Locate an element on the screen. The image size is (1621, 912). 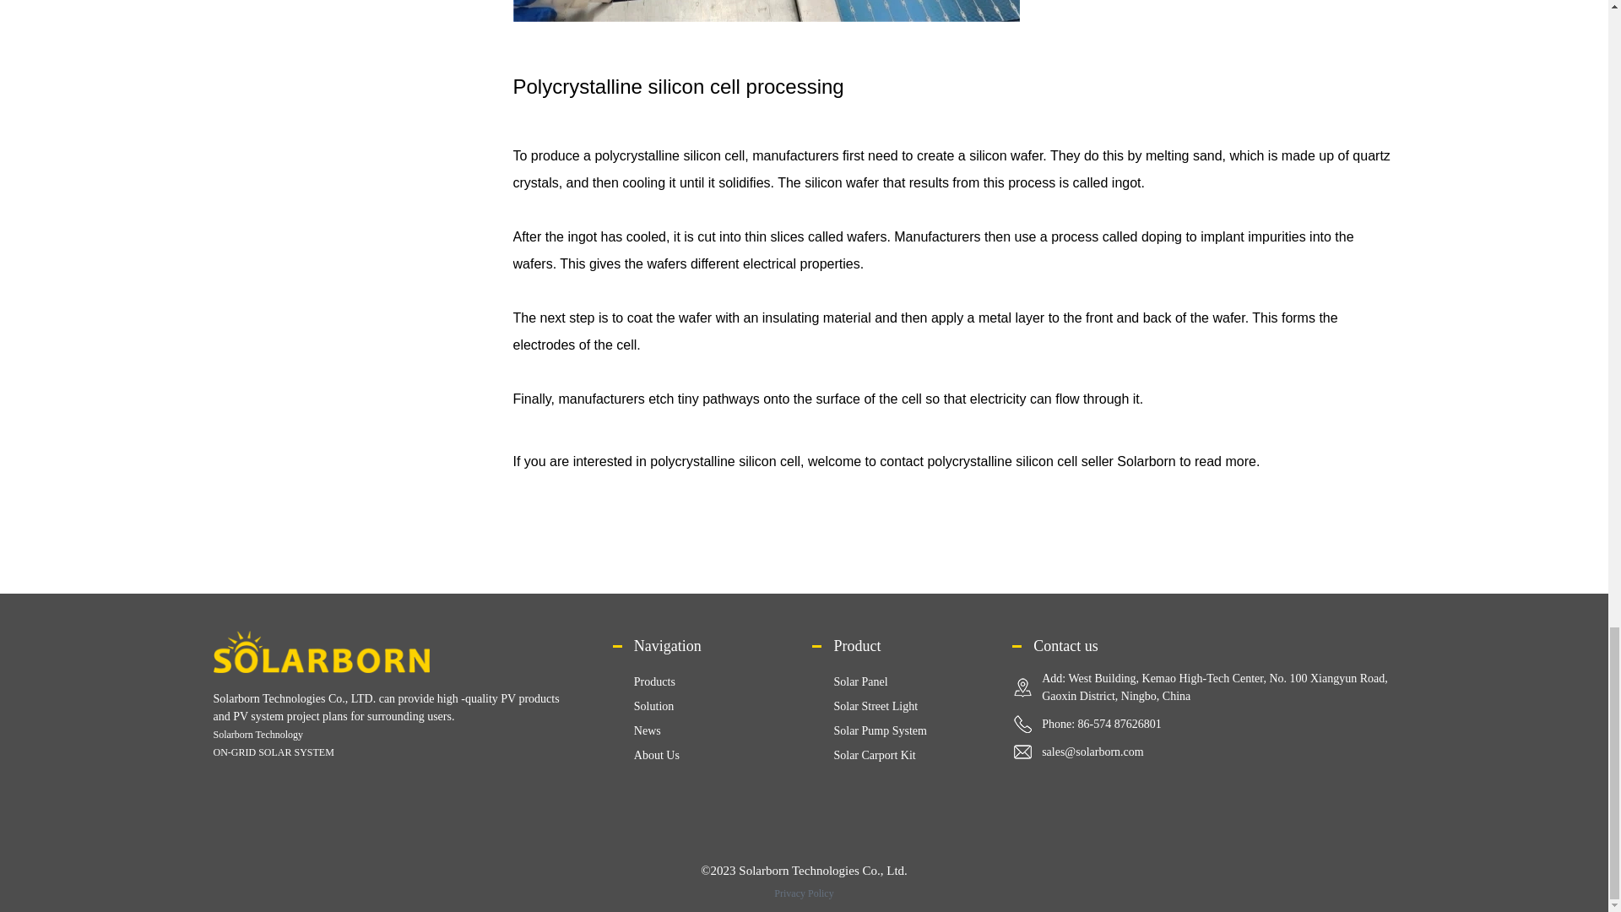
Products is located at coordinates (654, 682).